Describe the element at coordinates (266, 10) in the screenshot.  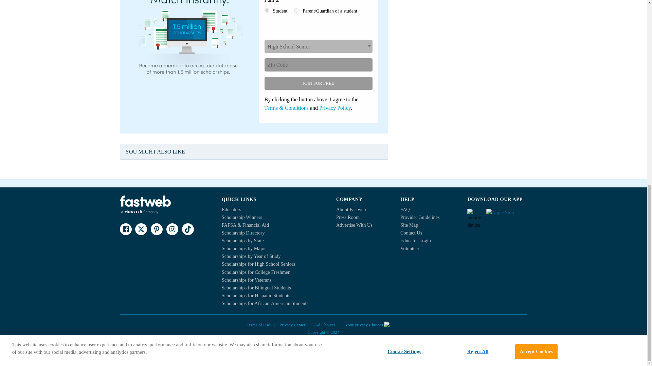
I see `1` at that location.